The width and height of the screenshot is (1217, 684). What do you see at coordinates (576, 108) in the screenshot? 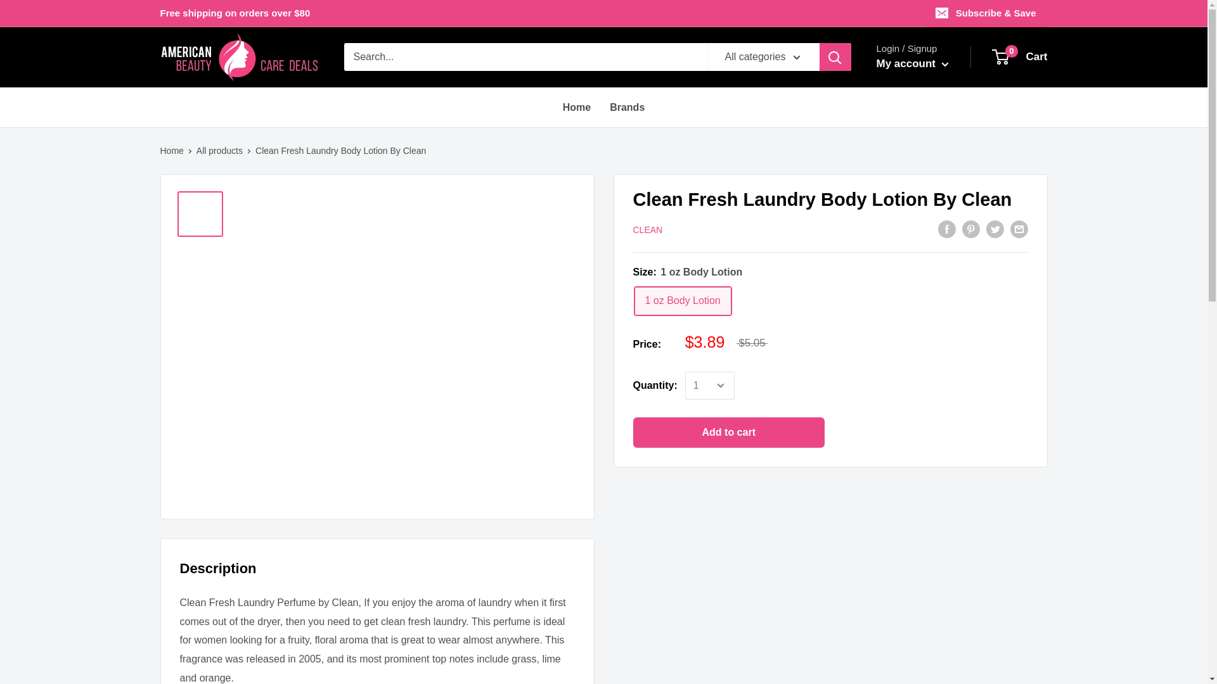
I see `All products` at bounding box center [576, 108].